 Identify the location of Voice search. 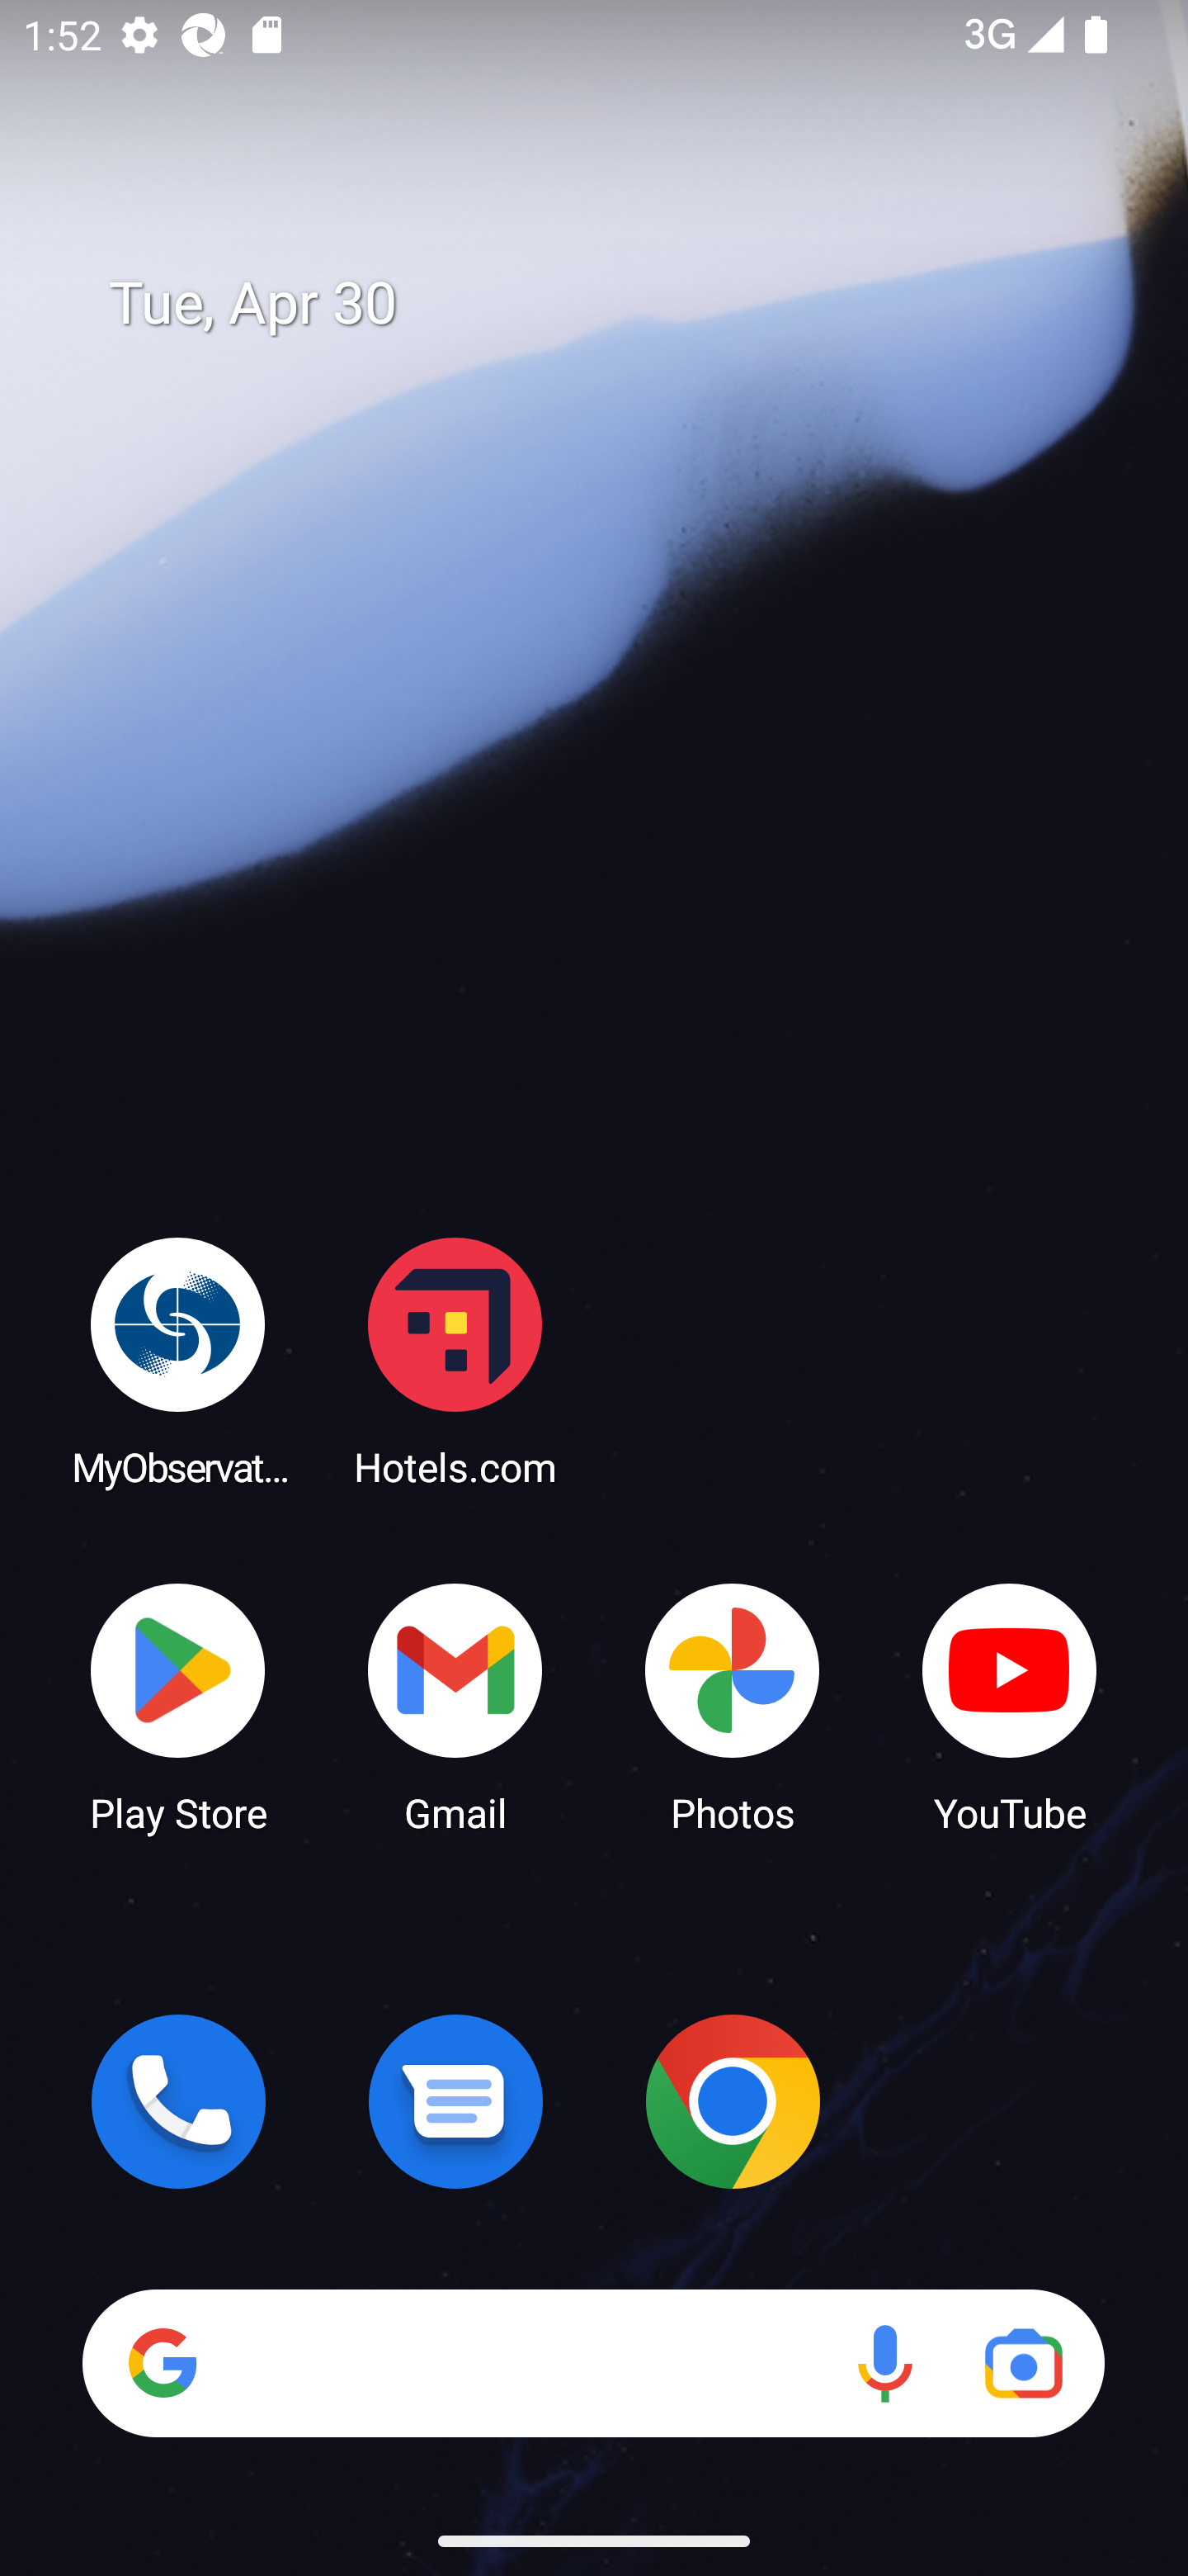
(884, 2363).